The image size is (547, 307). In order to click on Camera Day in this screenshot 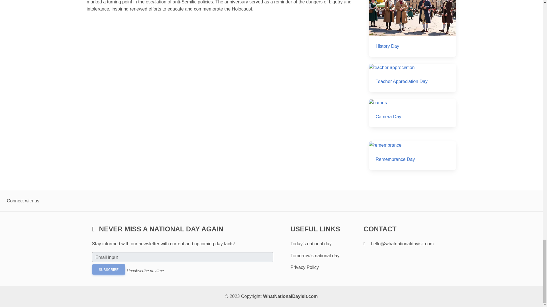, I will do `click(412, 113)`.